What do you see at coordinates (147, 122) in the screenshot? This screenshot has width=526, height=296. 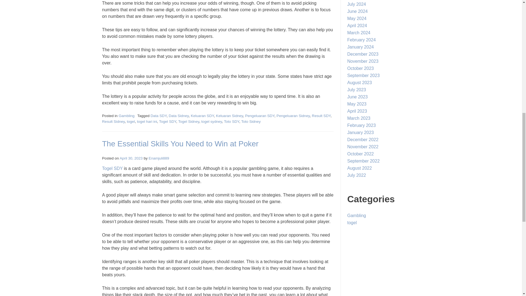 I see `togel hari ini` at bounding box center [147, 122].